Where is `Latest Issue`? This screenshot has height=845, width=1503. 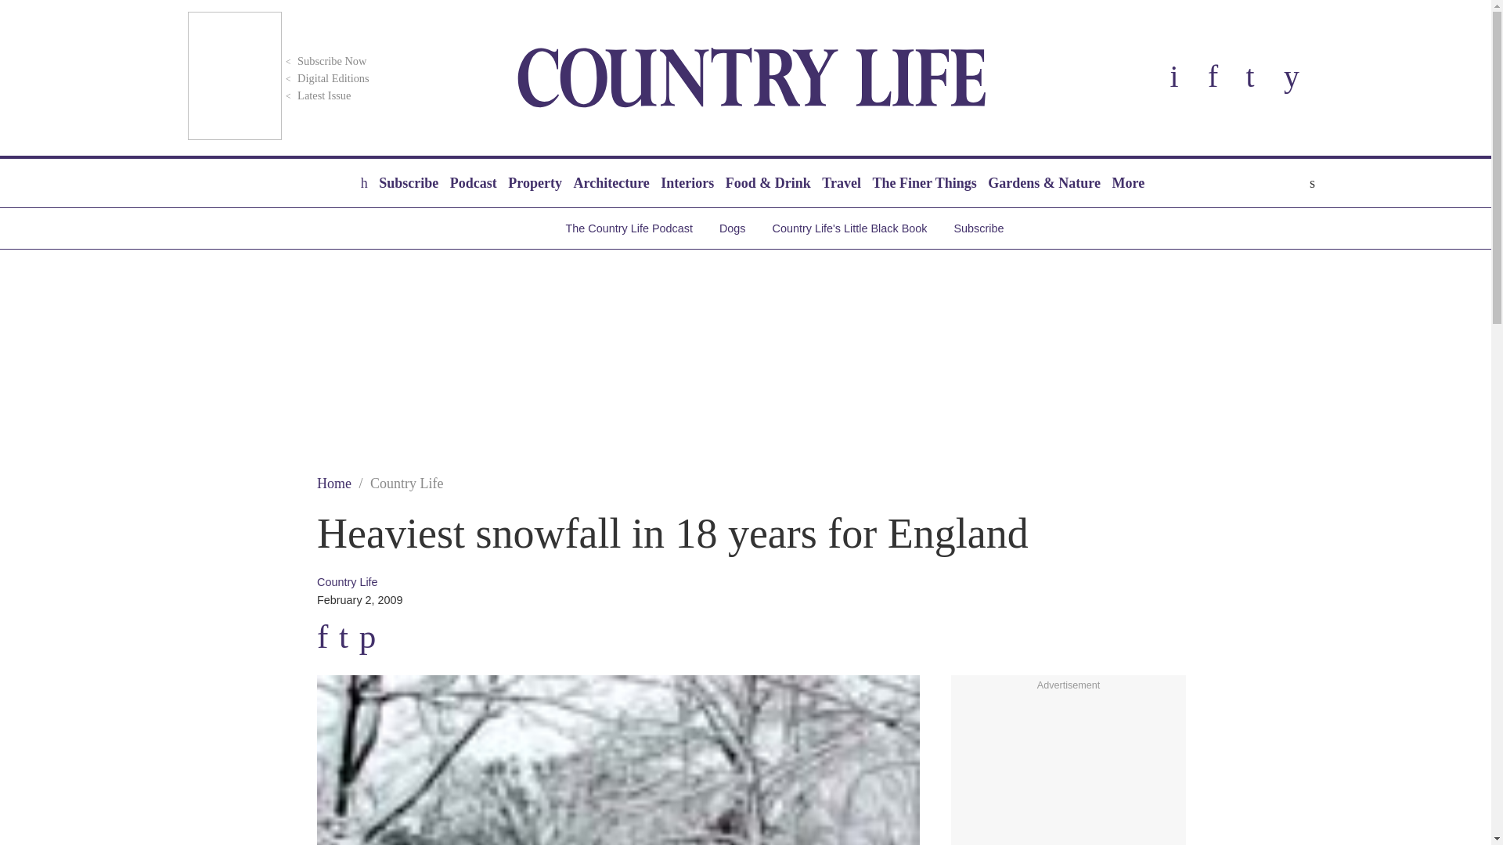 Latest Issue is located at coordinates (316, 95).